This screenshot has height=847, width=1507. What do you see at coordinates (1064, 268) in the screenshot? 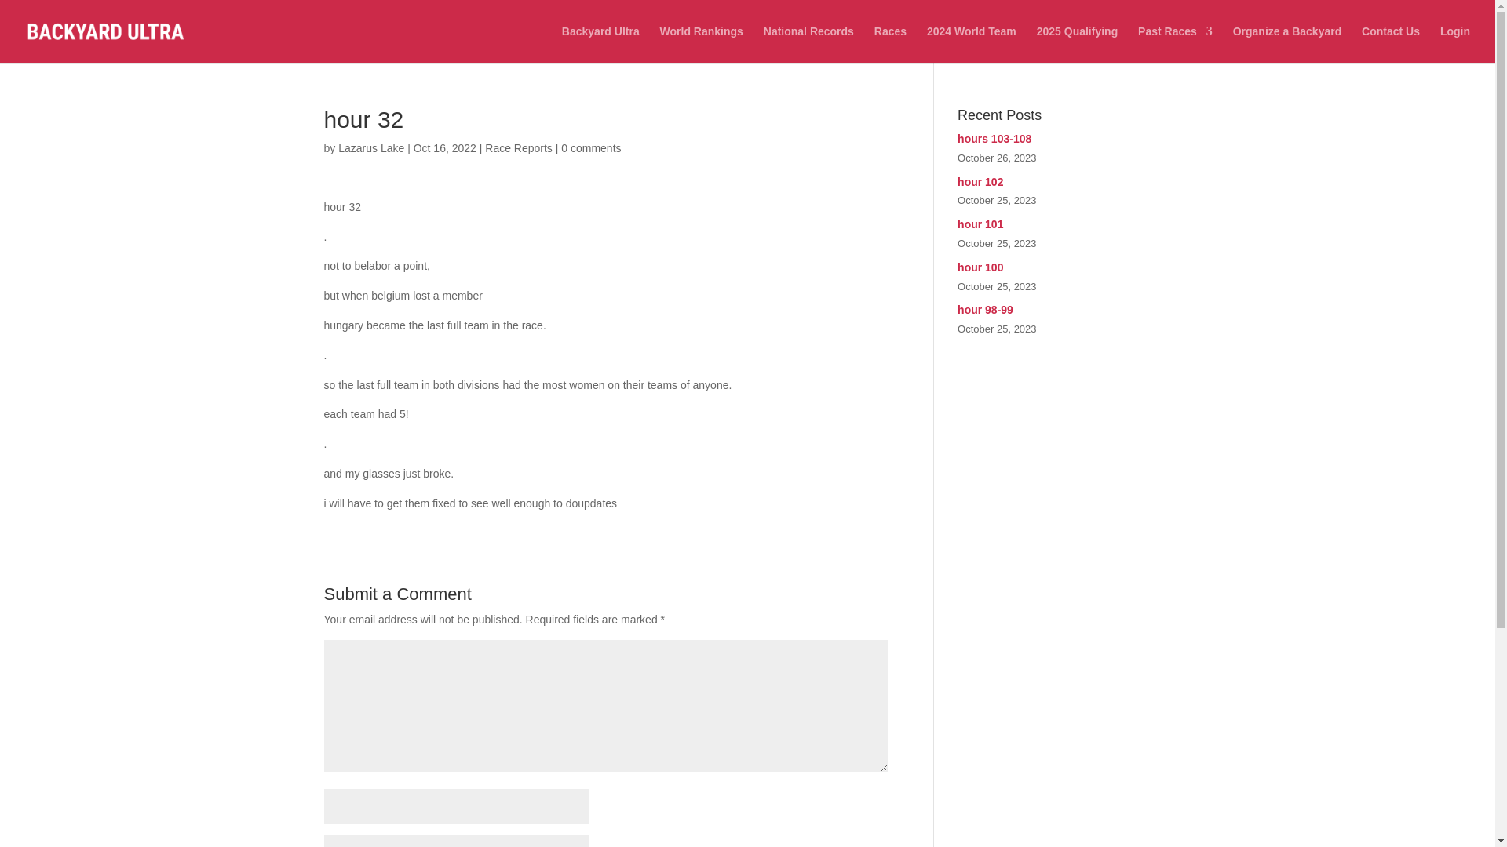
I see `hour 100` at bounding box center [1064, 268].